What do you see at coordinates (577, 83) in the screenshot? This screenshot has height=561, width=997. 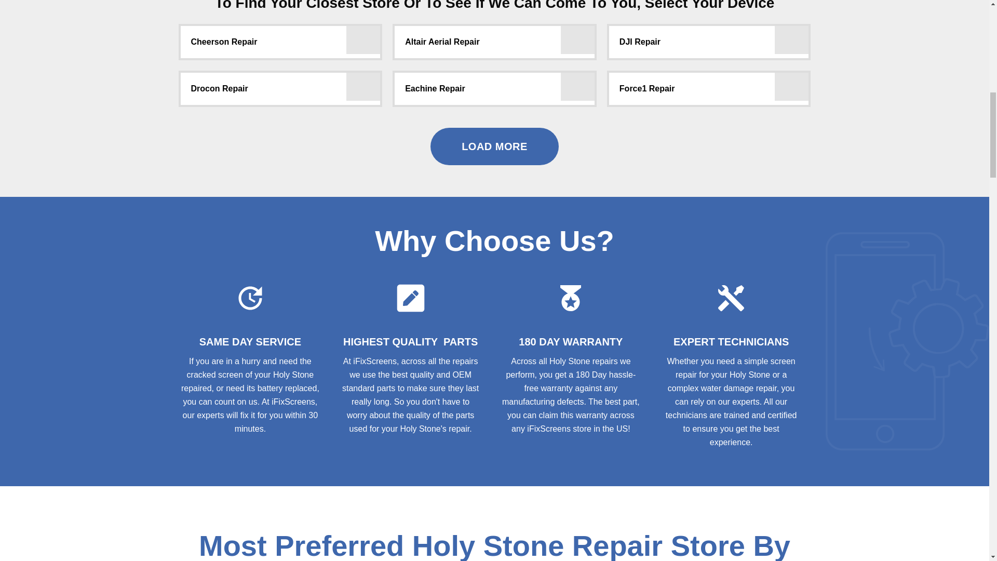 I see `Eachine Repair` at bounding box center [577, 83].